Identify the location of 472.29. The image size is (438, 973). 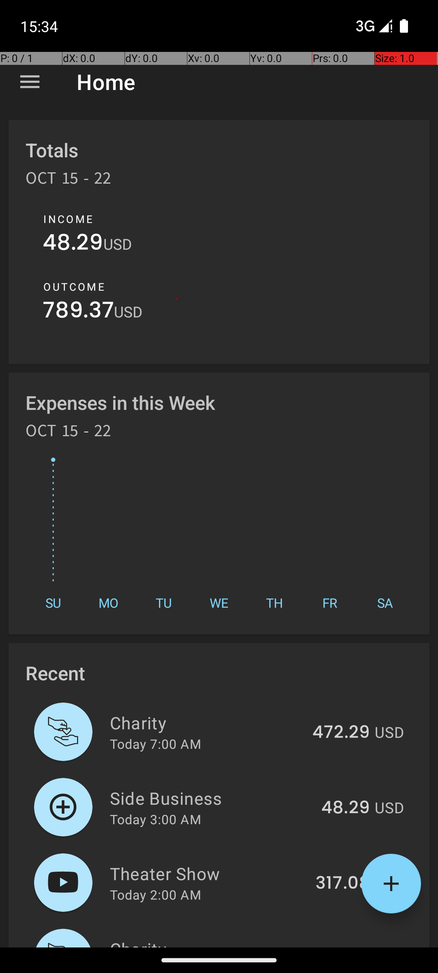
(341, 733).